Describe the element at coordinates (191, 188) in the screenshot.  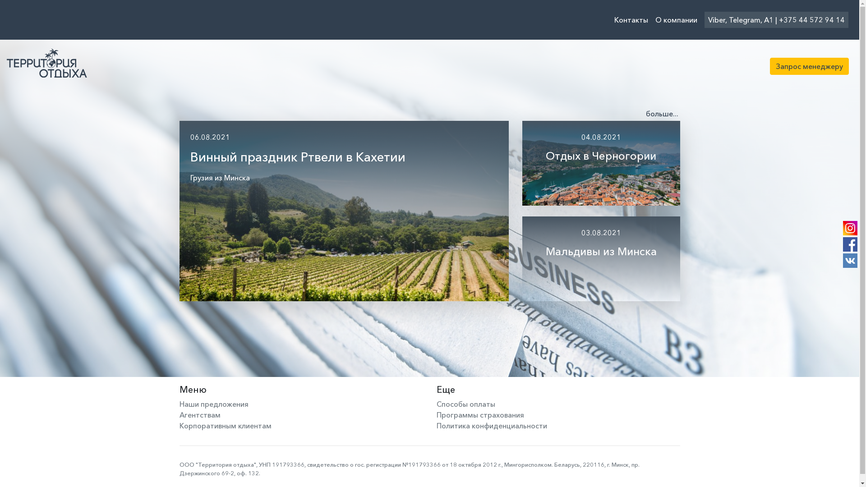
I see ` ` at that location.